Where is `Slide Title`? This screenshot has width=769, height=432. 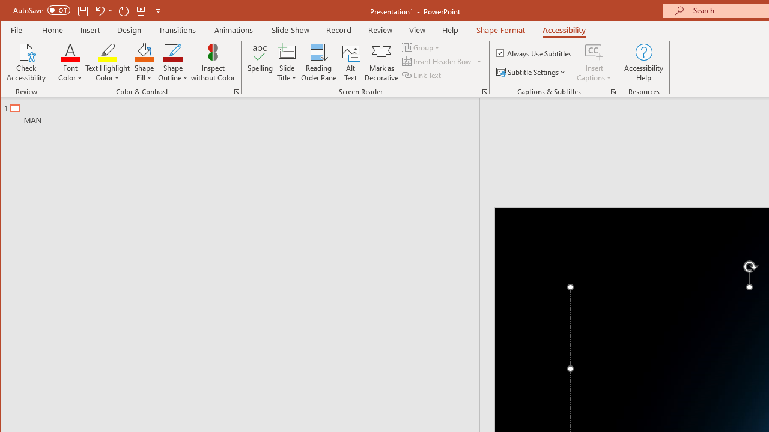
Slide Title is located at coordinates (287, 52).